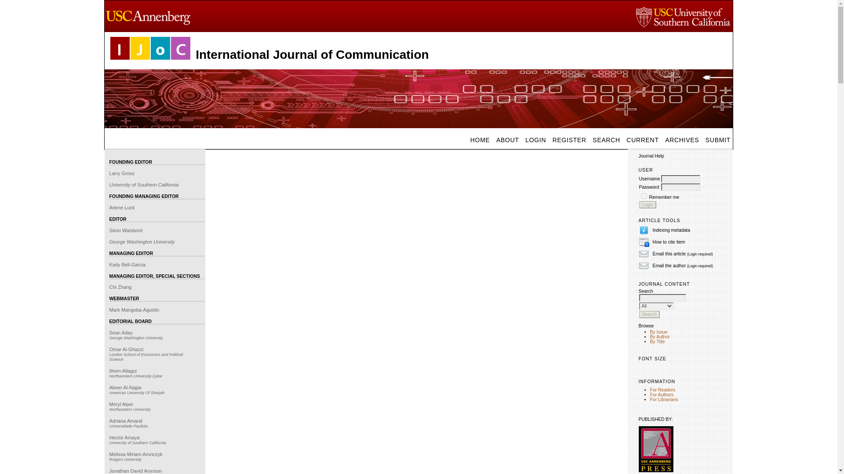 Image resolution: width=844 pixels, height=474 pixels. What do you see at coordinates (480, 140) in the screenshot?
I see `HOME` at bounding box center [480, 140].